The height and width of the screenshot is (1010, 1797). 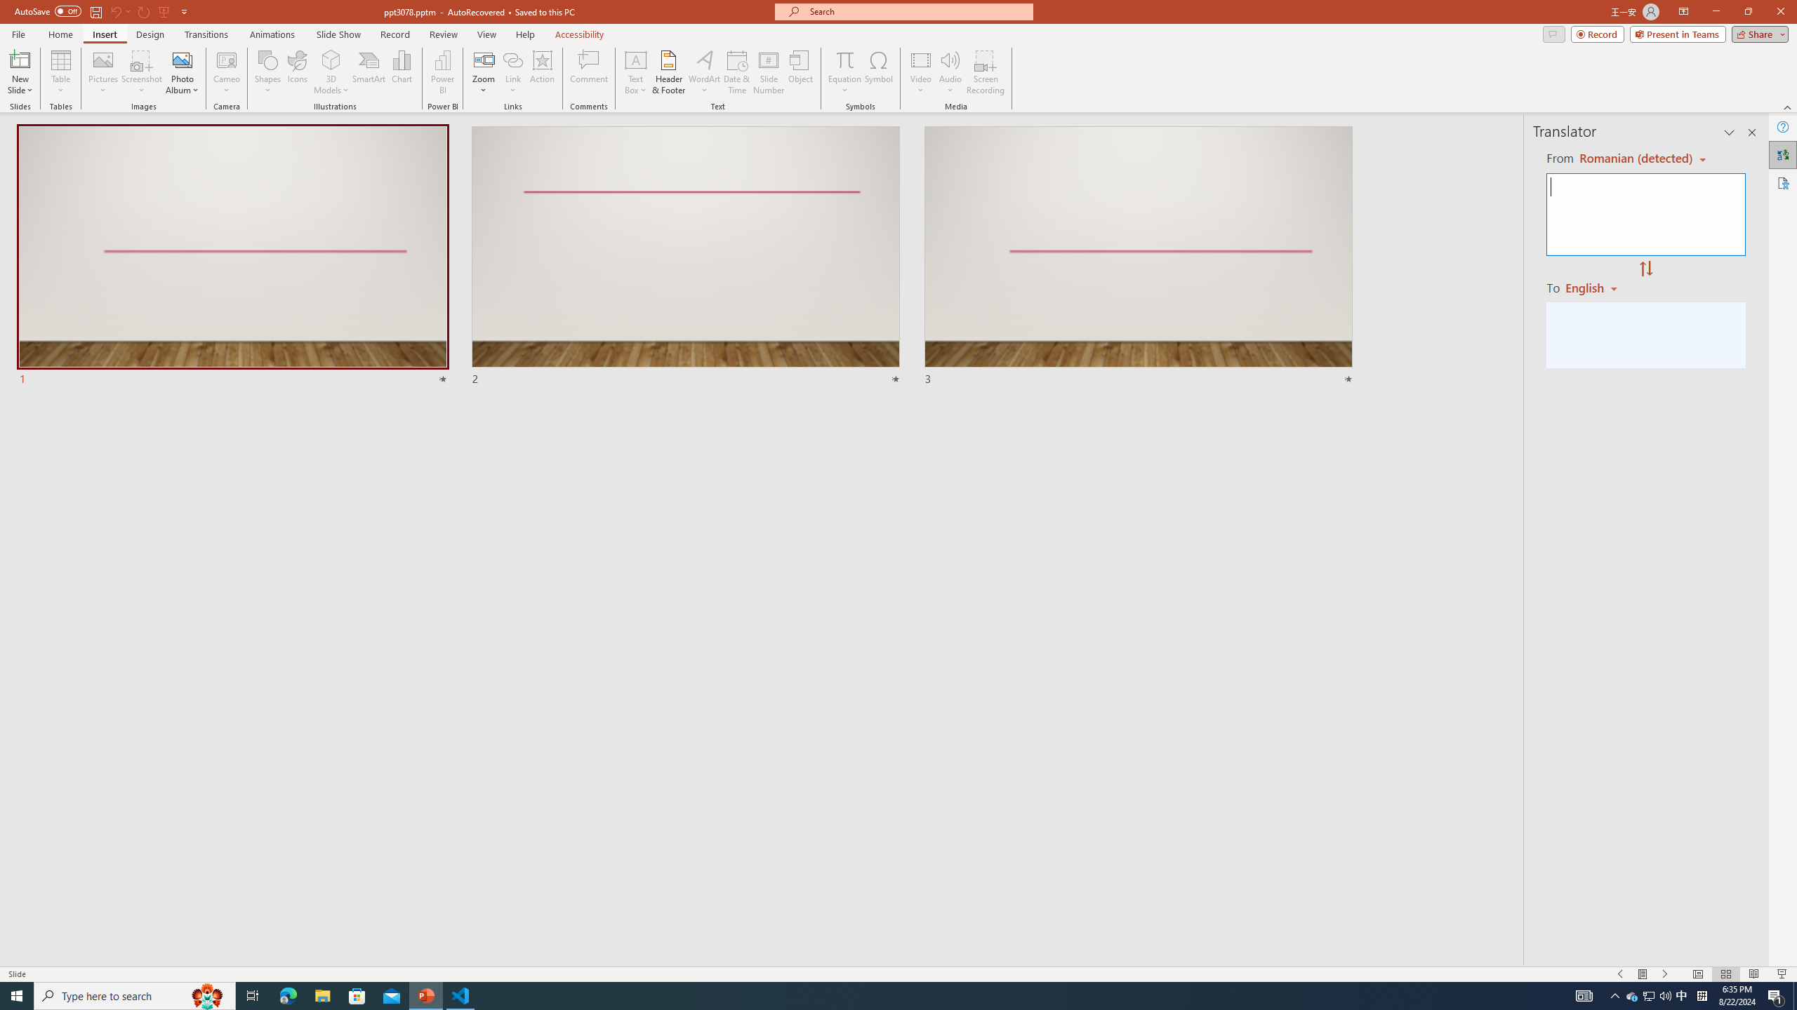 I want to click on Table, so click(x=60, y=72).